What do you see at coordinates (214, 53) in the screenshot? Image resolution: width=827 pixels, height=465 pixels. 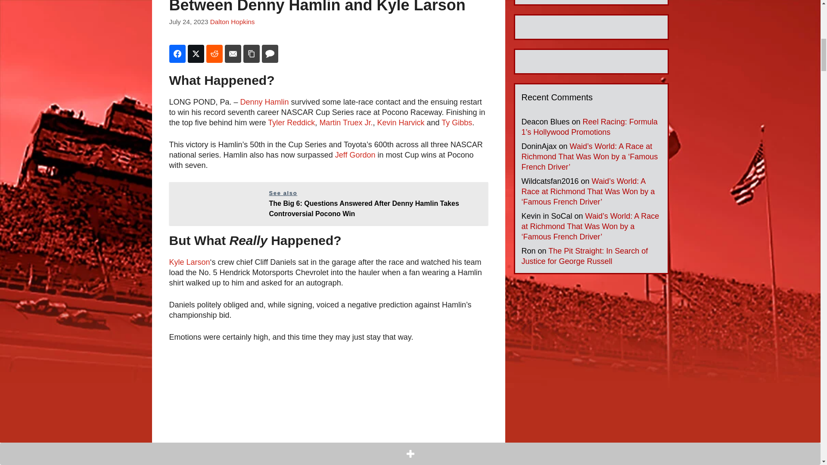 I see `Share on Reddit` at bounding box center [214, 53].